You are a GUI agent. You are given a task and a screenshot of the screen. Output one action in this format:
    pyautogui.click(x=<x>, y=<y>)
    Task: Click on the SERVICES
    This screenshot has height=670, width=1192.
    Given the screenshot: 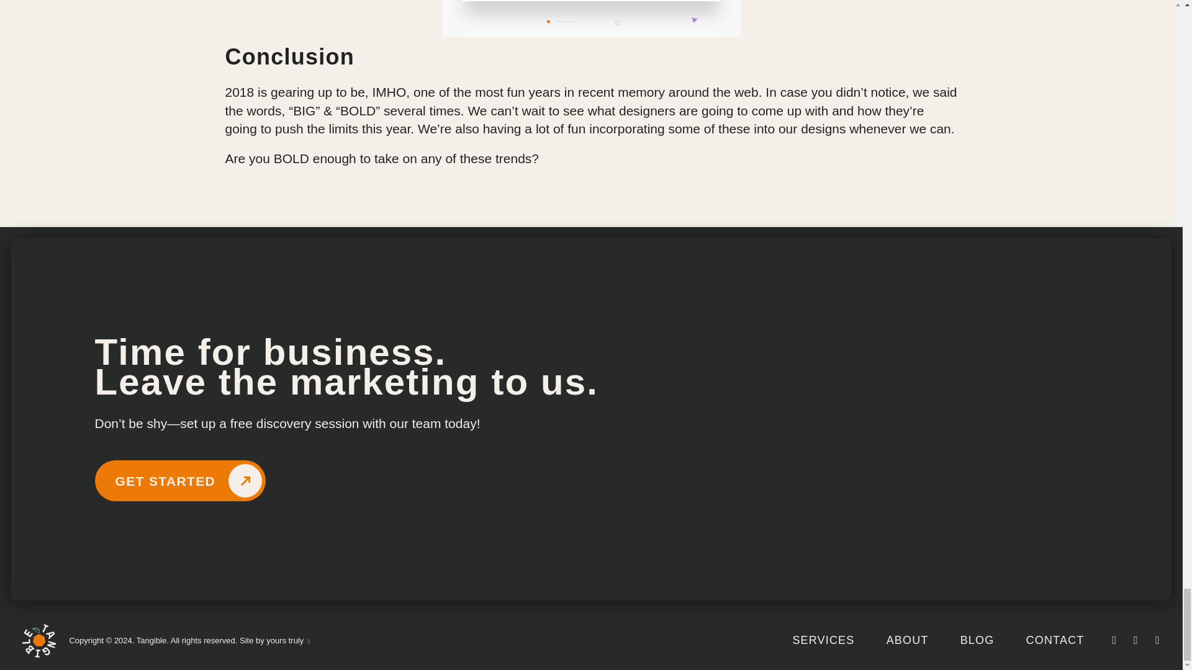 What is the action you would take?
    pyautogui.click(x=823, y=640)
    